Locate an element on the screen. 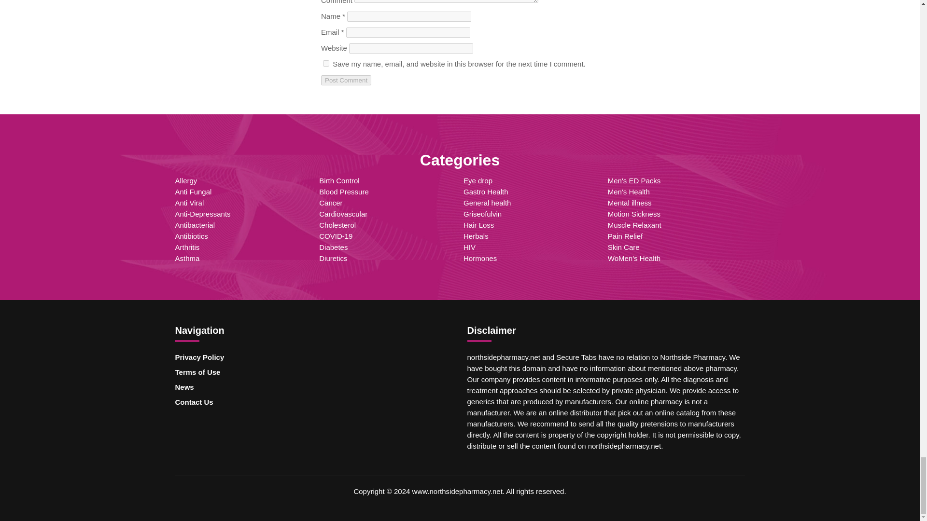 Image resolution: width=927 pixels, height=521 pixels. yes is located at coordinates (325, 64).